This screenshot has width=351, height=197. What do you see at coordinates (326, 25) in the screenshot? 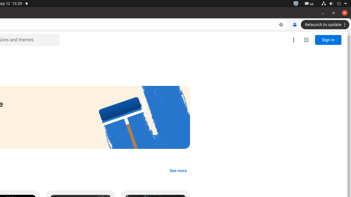
I see `Relaunch to update` at bounding box center [326, 25].